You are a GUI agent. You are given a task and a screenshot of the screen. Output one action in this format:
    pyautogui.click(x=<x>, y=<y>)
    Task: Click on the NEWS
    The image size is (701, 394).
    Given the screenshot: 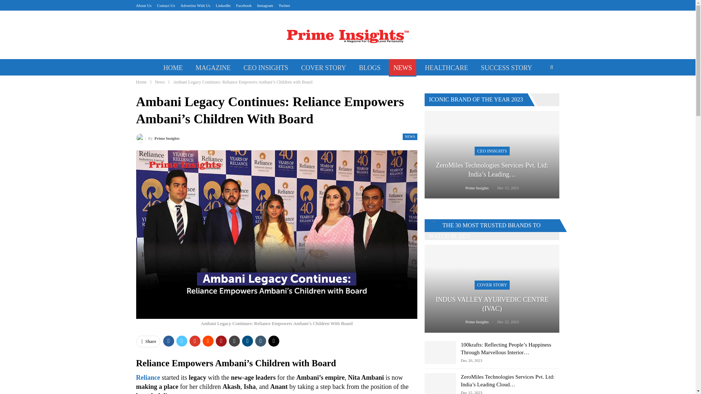 What is the action you would take?
    pyautogui.click(x=410, y=137)
    